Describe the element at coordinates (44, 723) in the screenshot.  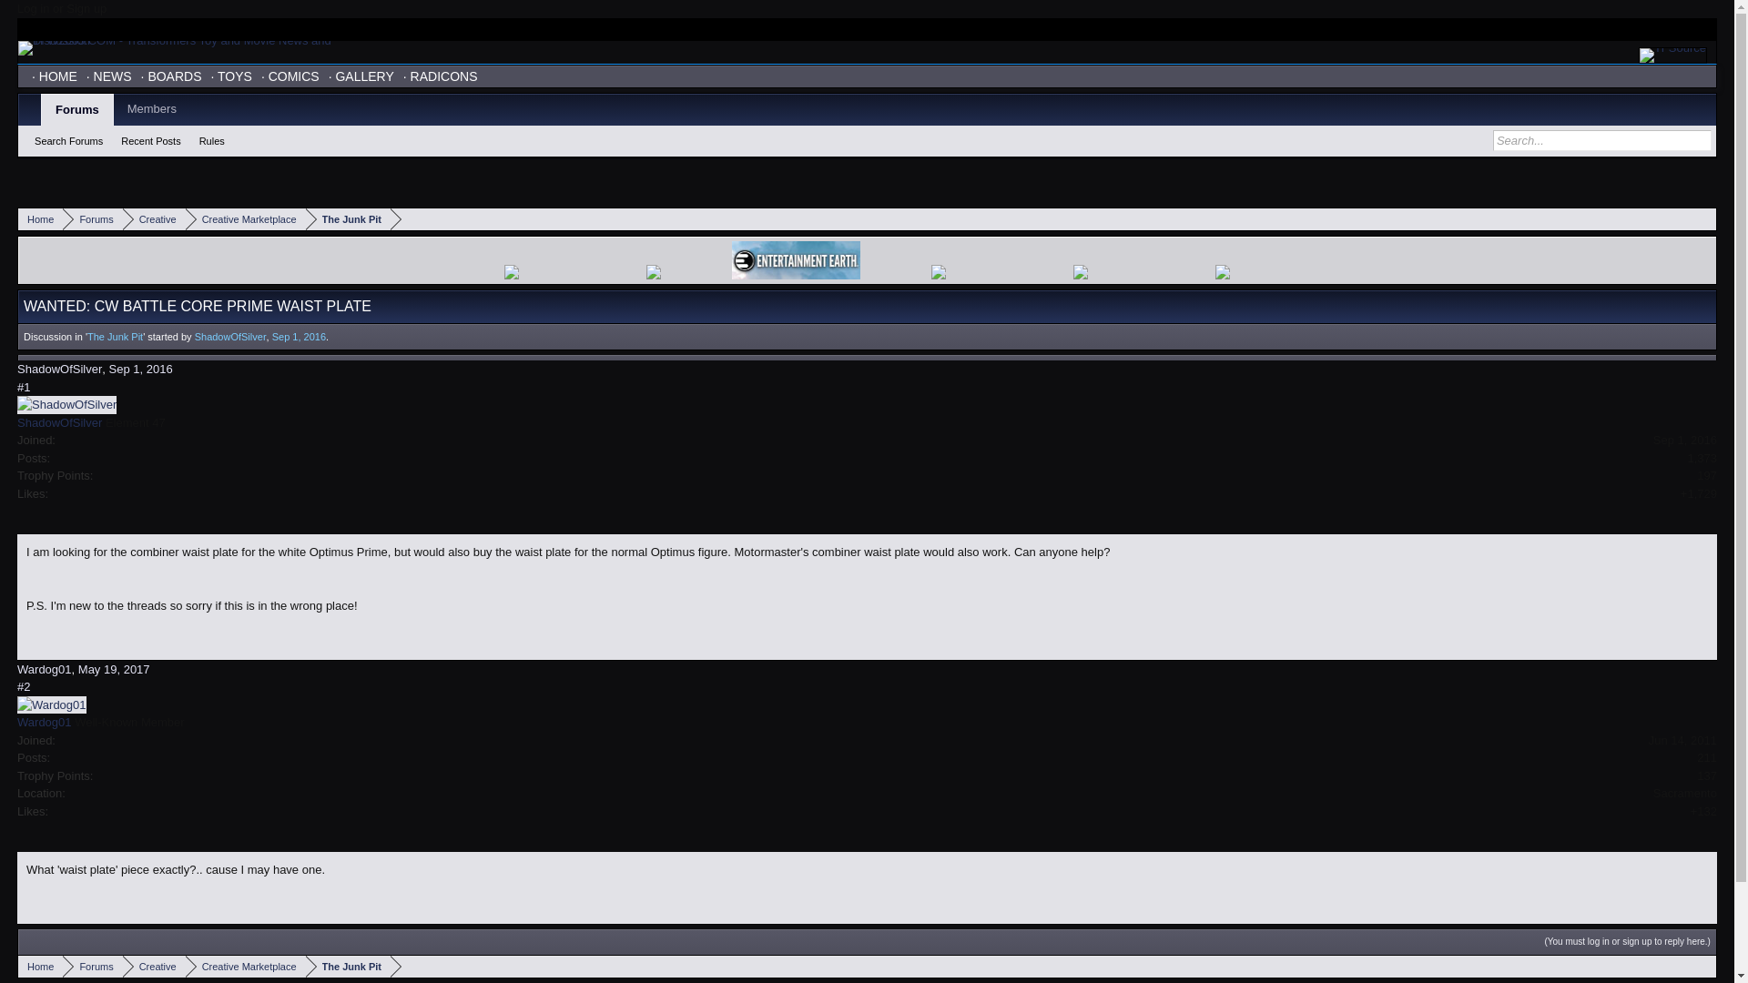
I see `Wardog01` at that location.